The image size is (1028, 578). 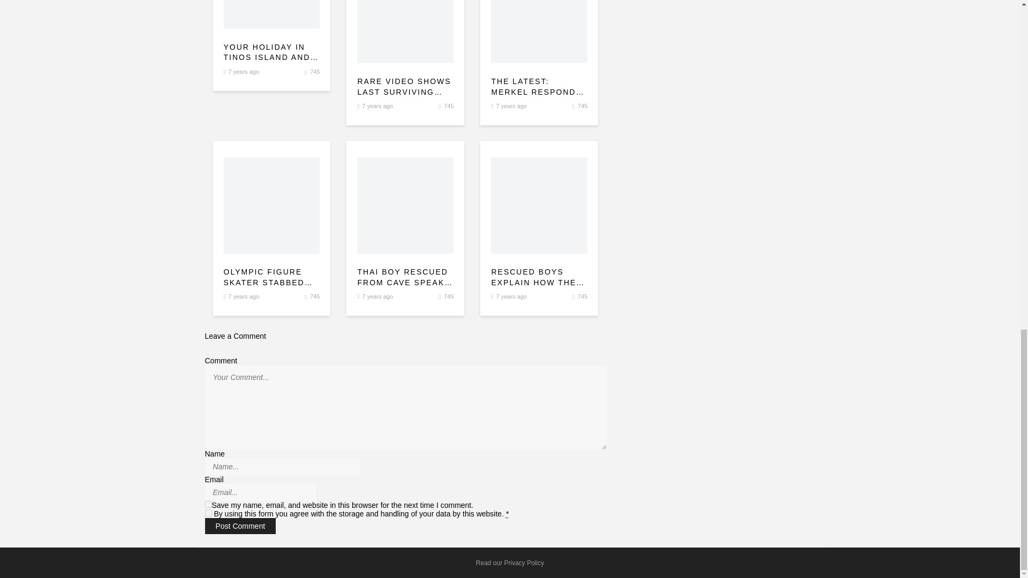 I want to click on The Latest: Merkel responds to Trump jab on Montenegro, so click(x=539, y=87).